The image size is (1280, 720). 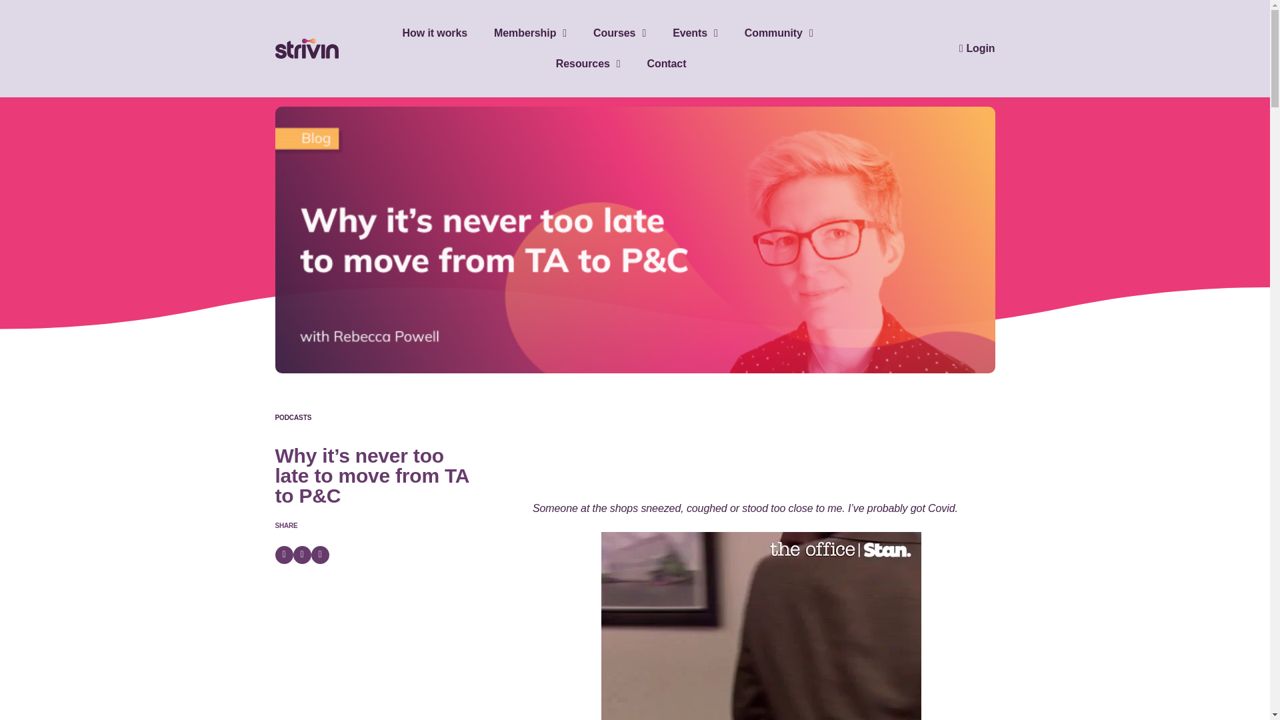 What do you see at coordinates (695, 33) in the screenshot?
I see `Events` at bounding box center [695, 33].